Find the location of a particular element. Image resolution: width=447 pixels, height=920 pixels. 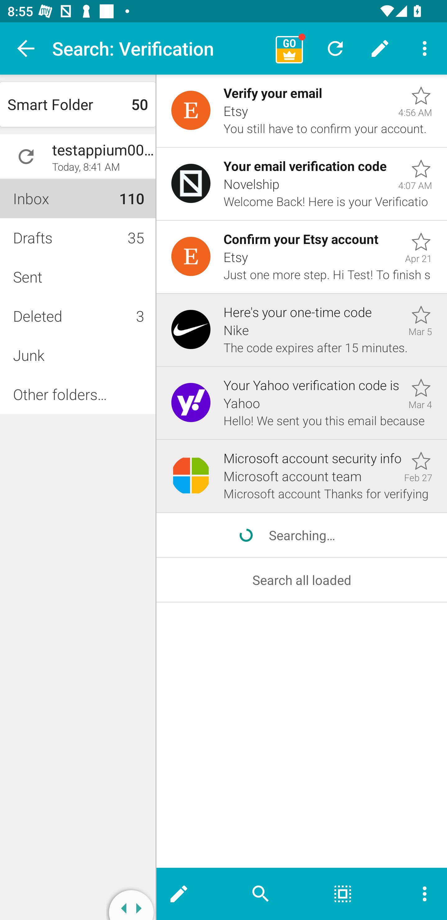

Smart Folder 50 50 unread, 50 total messages is located at coordinates (78, 104).